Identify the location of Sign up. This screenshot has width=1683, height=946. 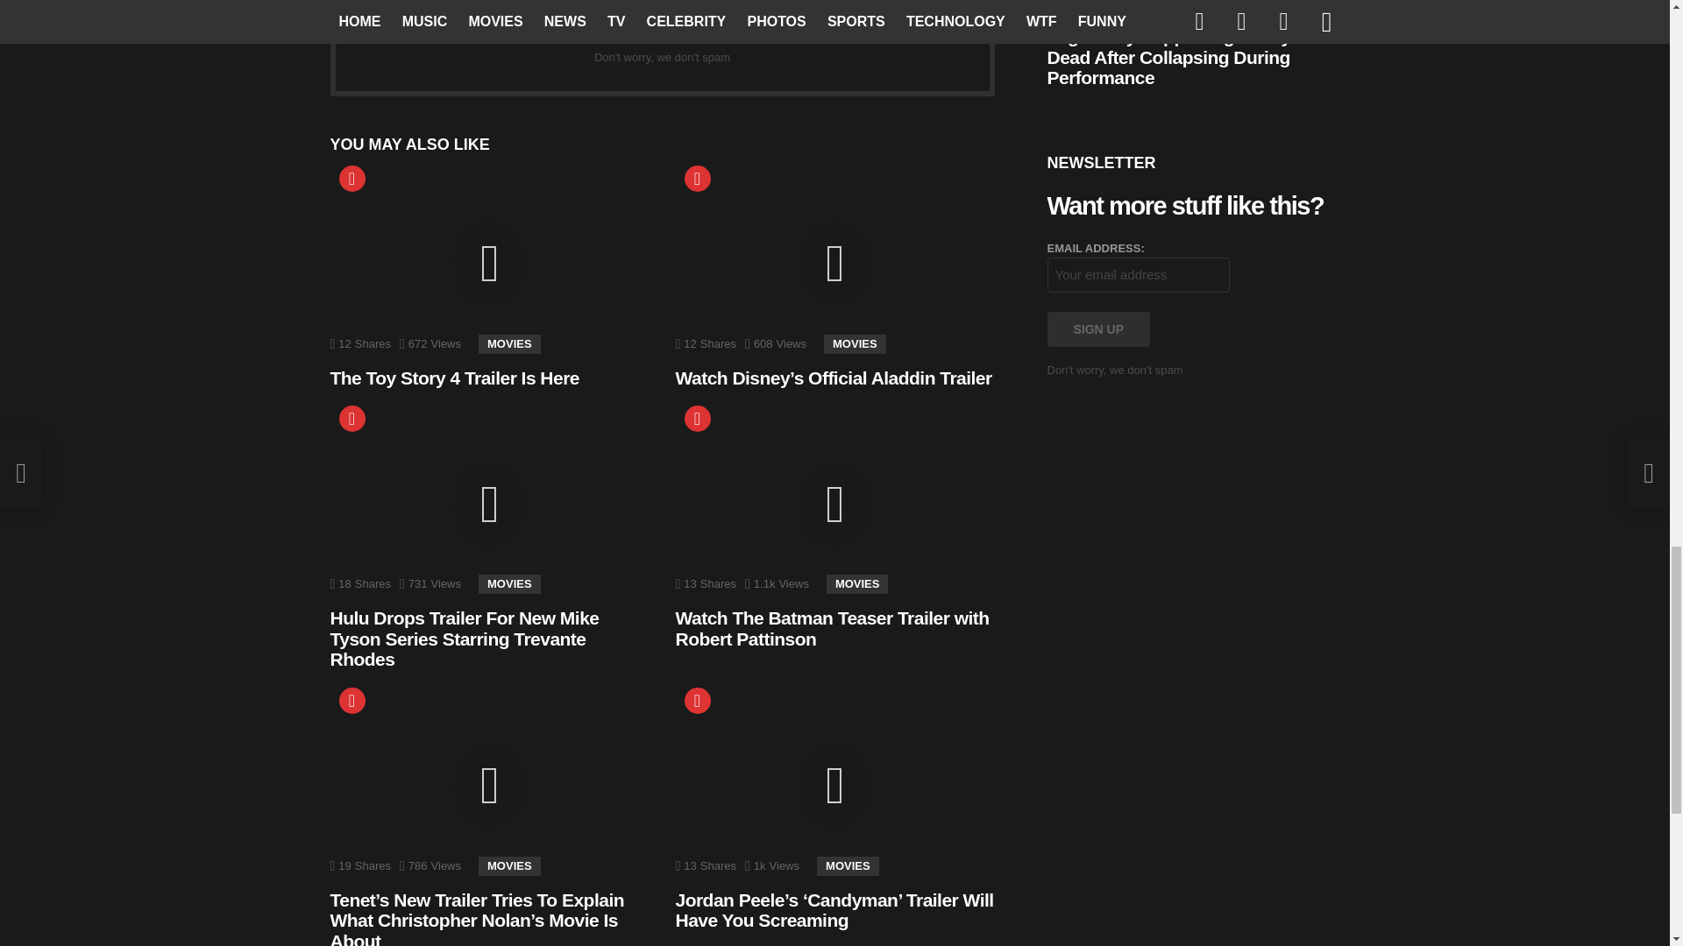
(852, 25).